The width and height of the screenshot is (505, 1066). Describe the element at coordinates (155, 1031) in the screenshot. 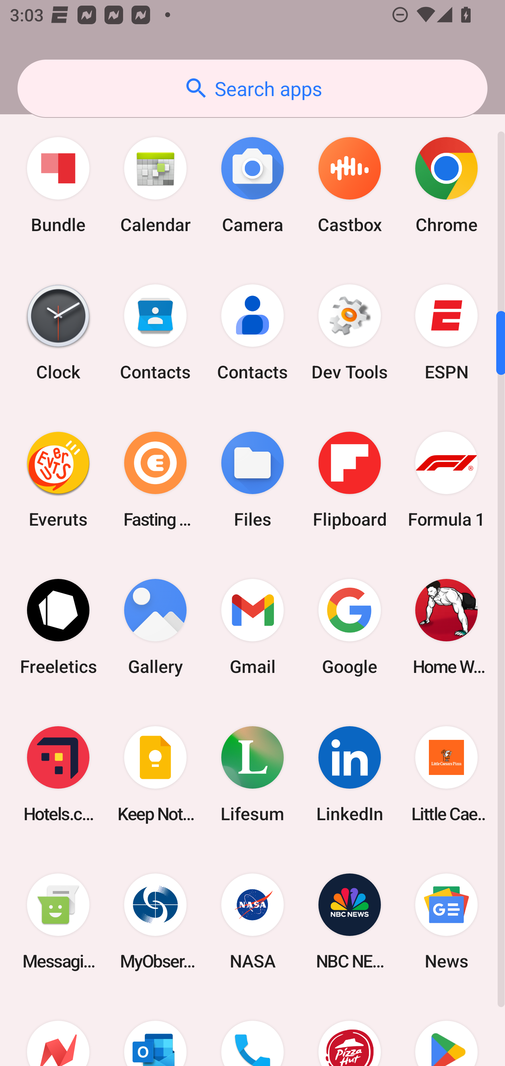

I see `Outlook` at that location.